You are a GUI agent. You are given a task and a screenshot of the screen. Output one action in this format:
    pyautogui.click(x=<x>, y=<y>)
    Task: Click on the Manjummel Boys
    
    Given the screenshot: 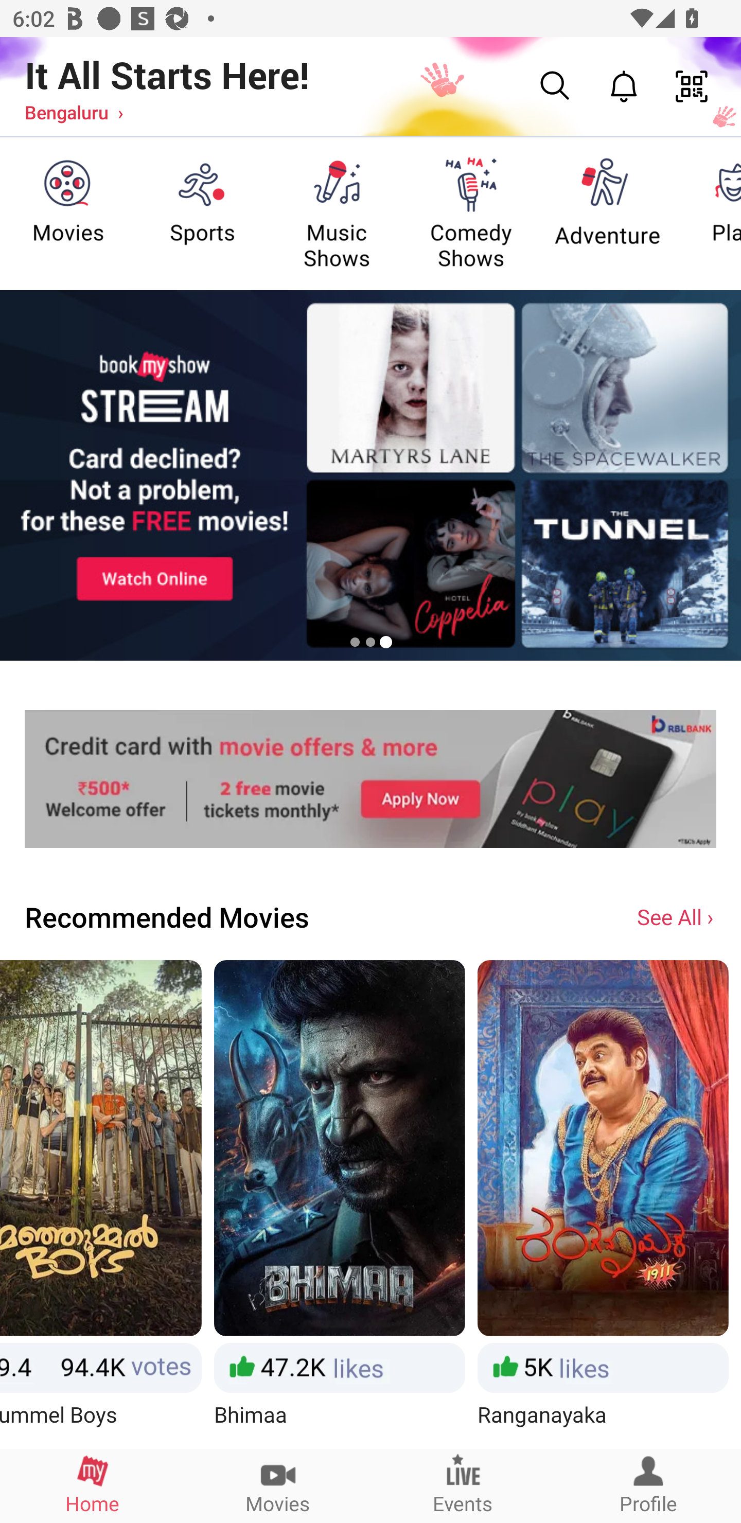 What is the action you would take?
    pyautogui.click(x=101, y=1203)
    